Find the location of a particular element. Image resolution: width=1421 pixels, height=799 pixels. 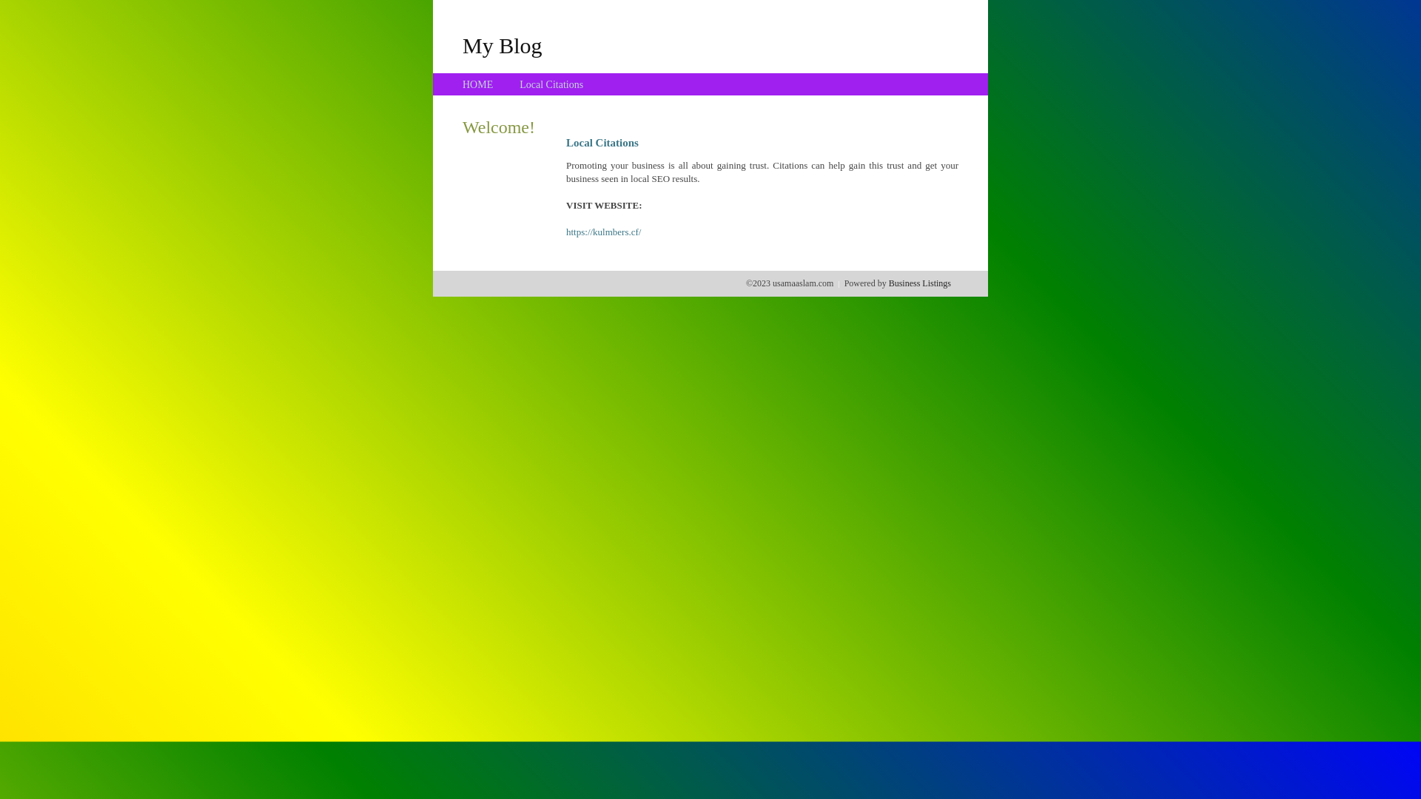

HOME is located at coordinates (478, 84).